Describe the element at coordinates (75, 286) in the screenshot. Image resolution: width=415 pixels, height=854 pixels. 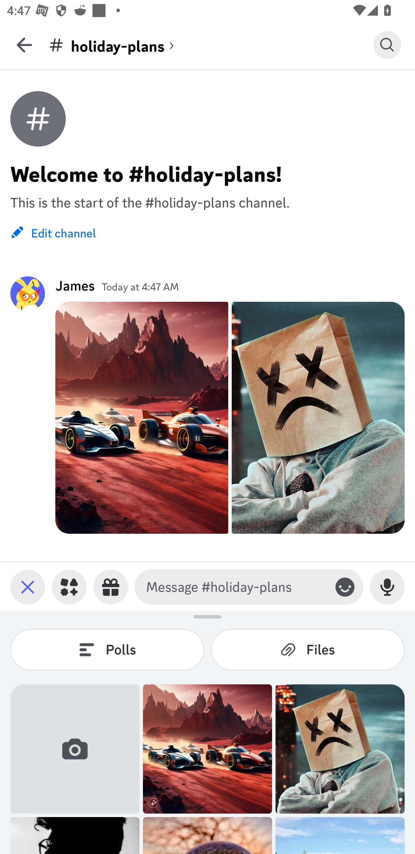
I see `James` at that location.